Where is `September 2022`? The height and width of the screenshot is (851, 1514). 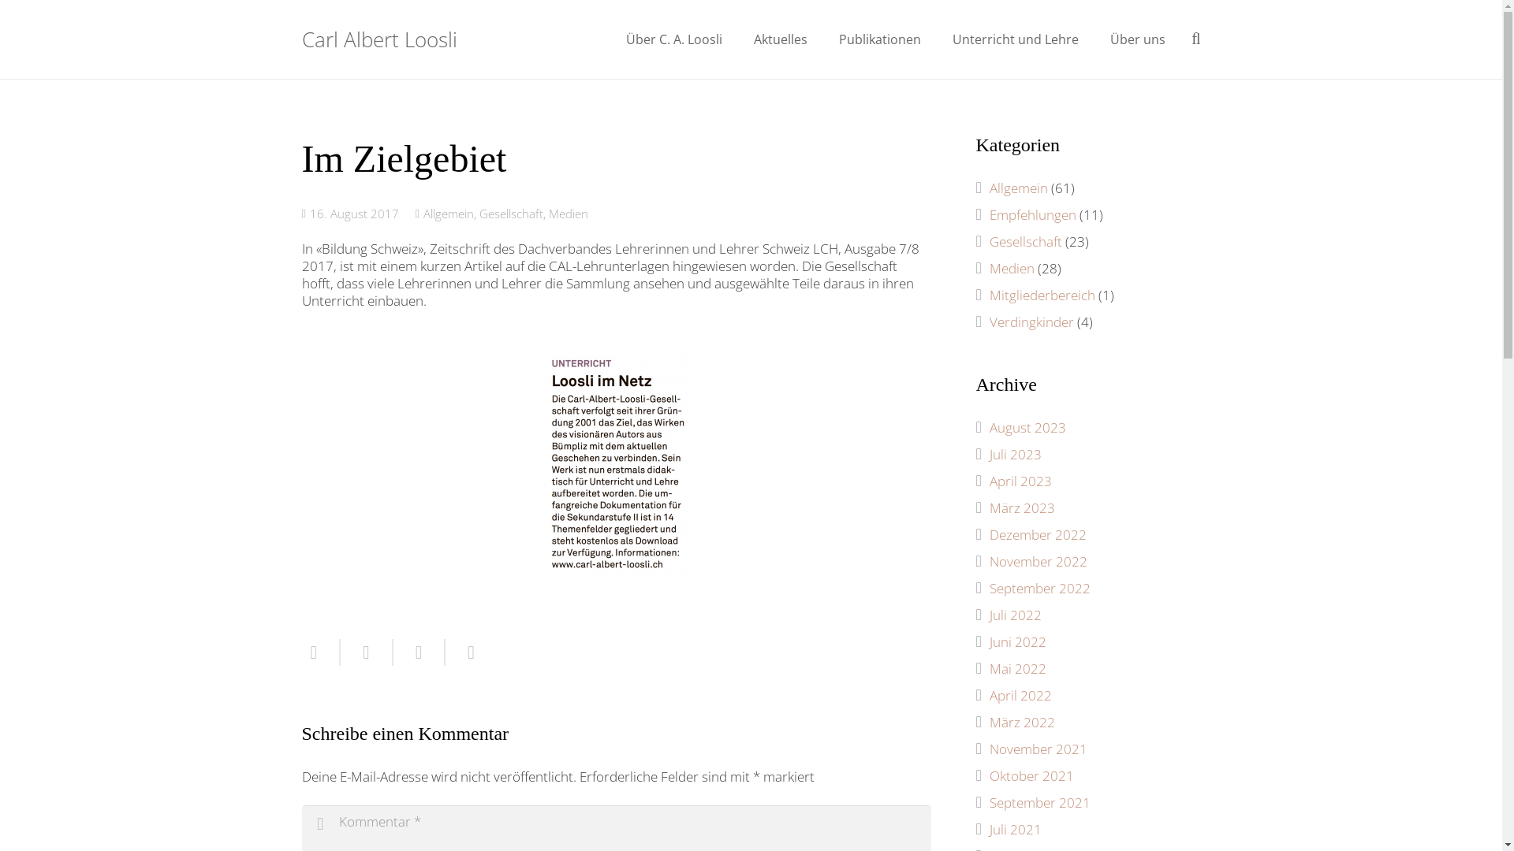 September 2022 is located at coordinates (1039, 588).